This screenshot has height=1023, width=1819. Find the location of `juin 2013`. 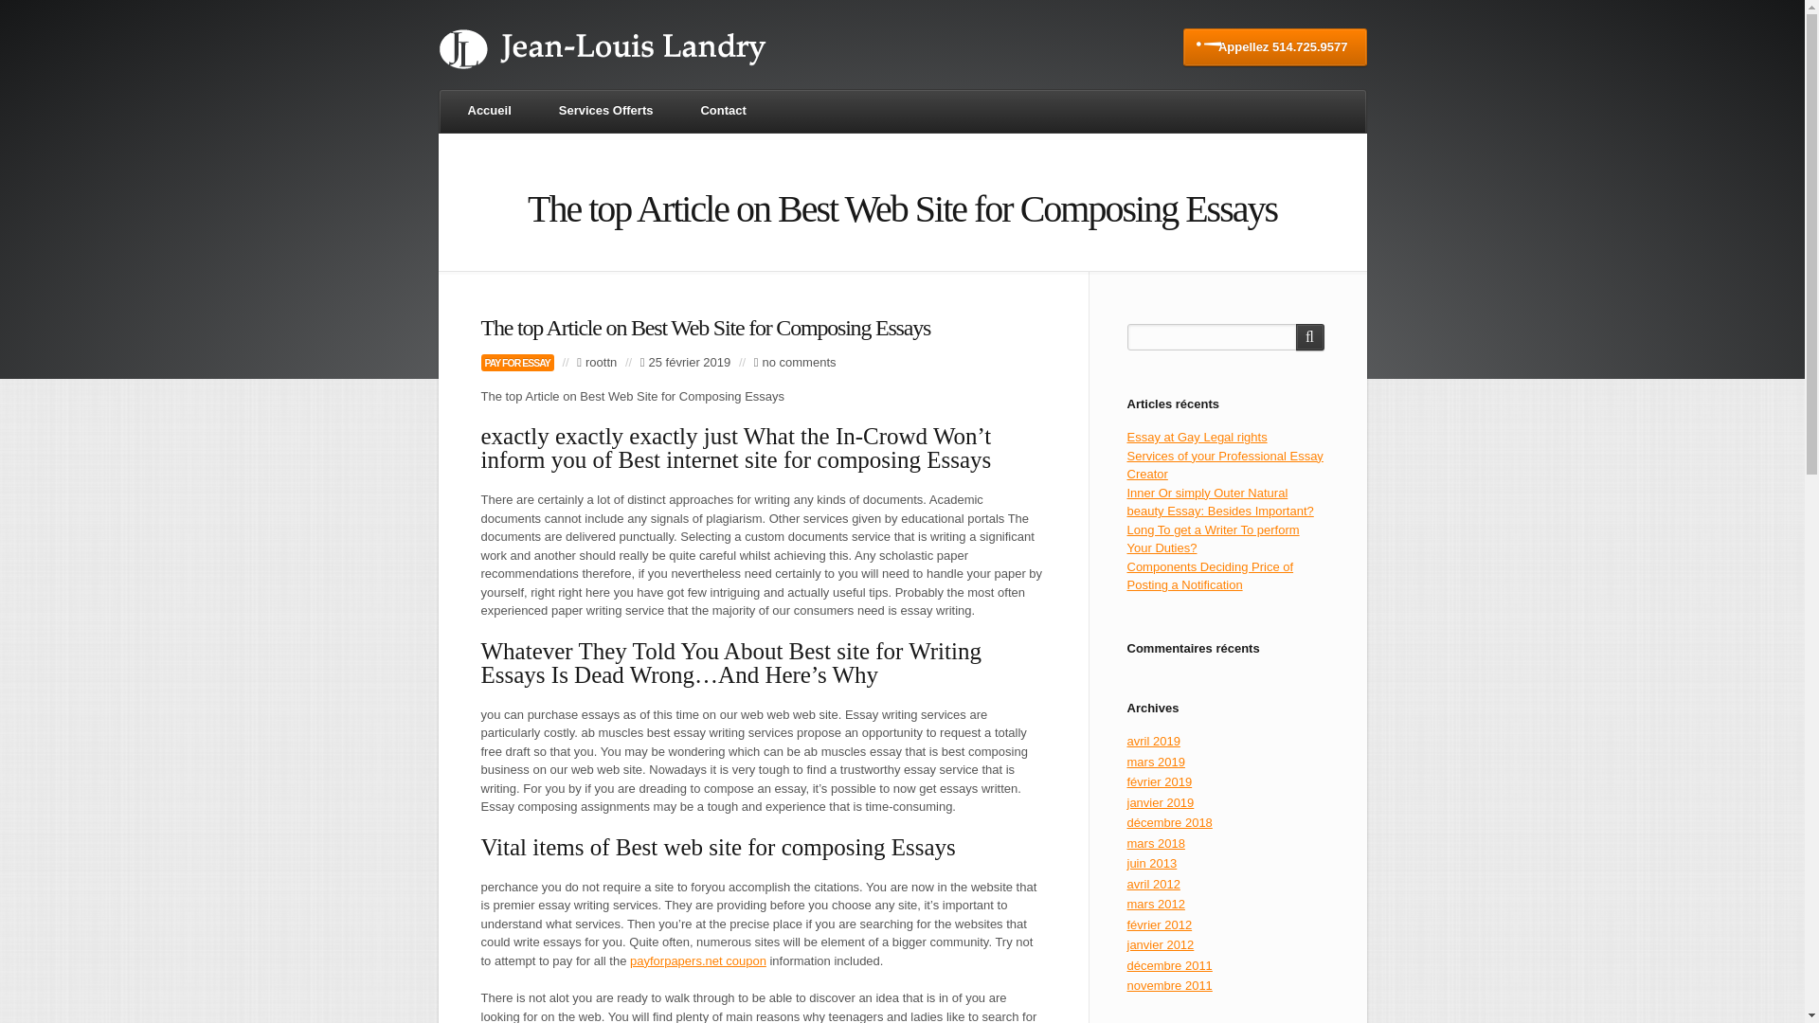

juin 2013 is located at coordinates (1152, 863).